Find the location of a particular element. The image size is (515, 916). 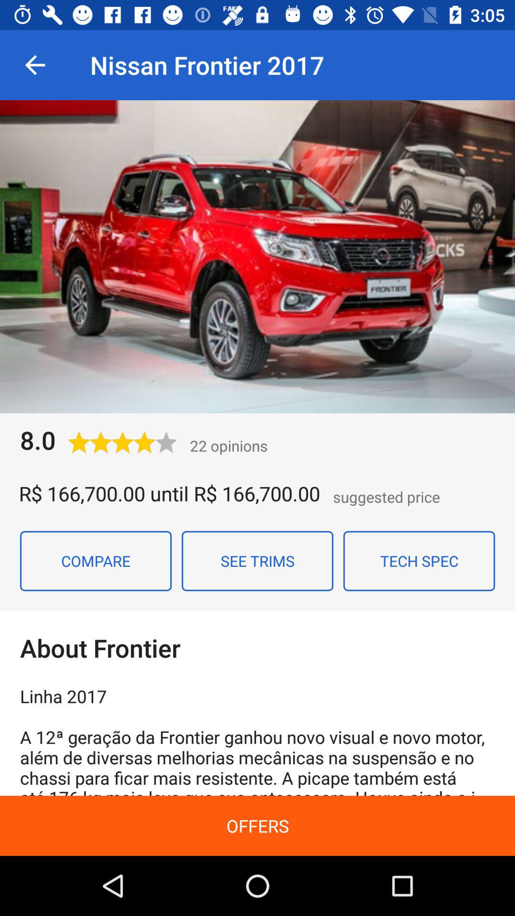

turn off the icon to the left of the nissan frontier 2017 icon is located at coordinates (35, 65).